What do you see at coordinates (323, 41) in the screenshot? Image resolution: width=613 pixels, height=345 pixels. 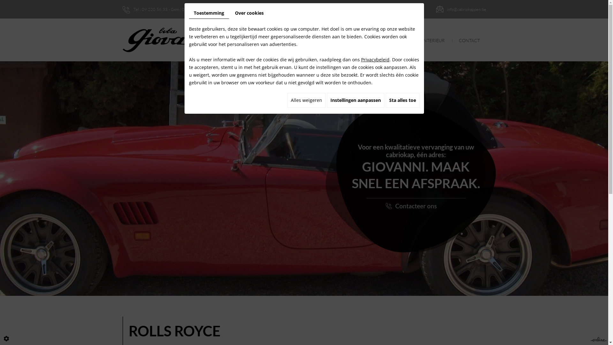 I see `CABRIOKAPPEN` at bounding box center [323, 41].